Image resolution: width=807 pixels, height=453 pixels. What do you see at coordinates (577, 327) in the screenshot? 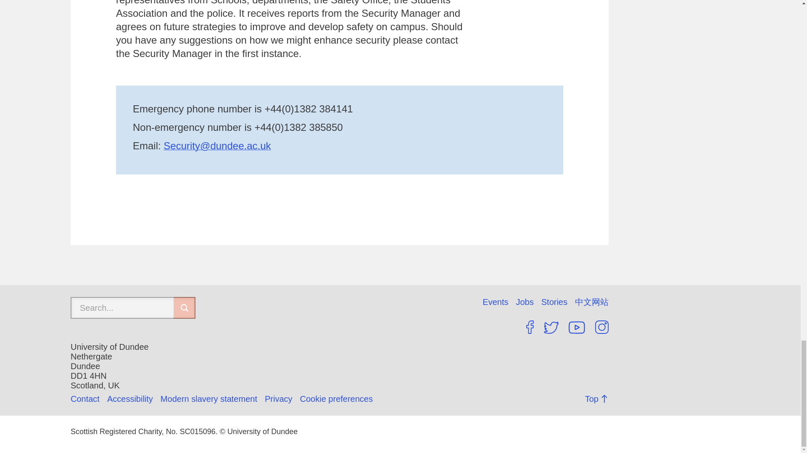
I see `Youtube` at bounding box center [577, 327].